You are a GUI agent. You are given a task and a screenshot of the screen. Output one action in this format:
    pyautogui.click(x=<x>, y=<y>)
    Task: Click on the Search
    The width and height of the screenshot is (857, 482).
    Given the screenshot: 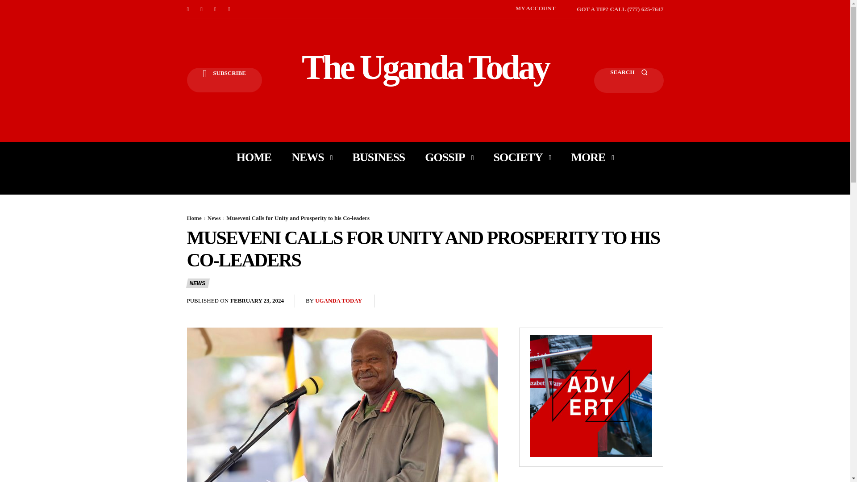 What is the action you would take?
    pyautogui.click(x=628, y=80)
    